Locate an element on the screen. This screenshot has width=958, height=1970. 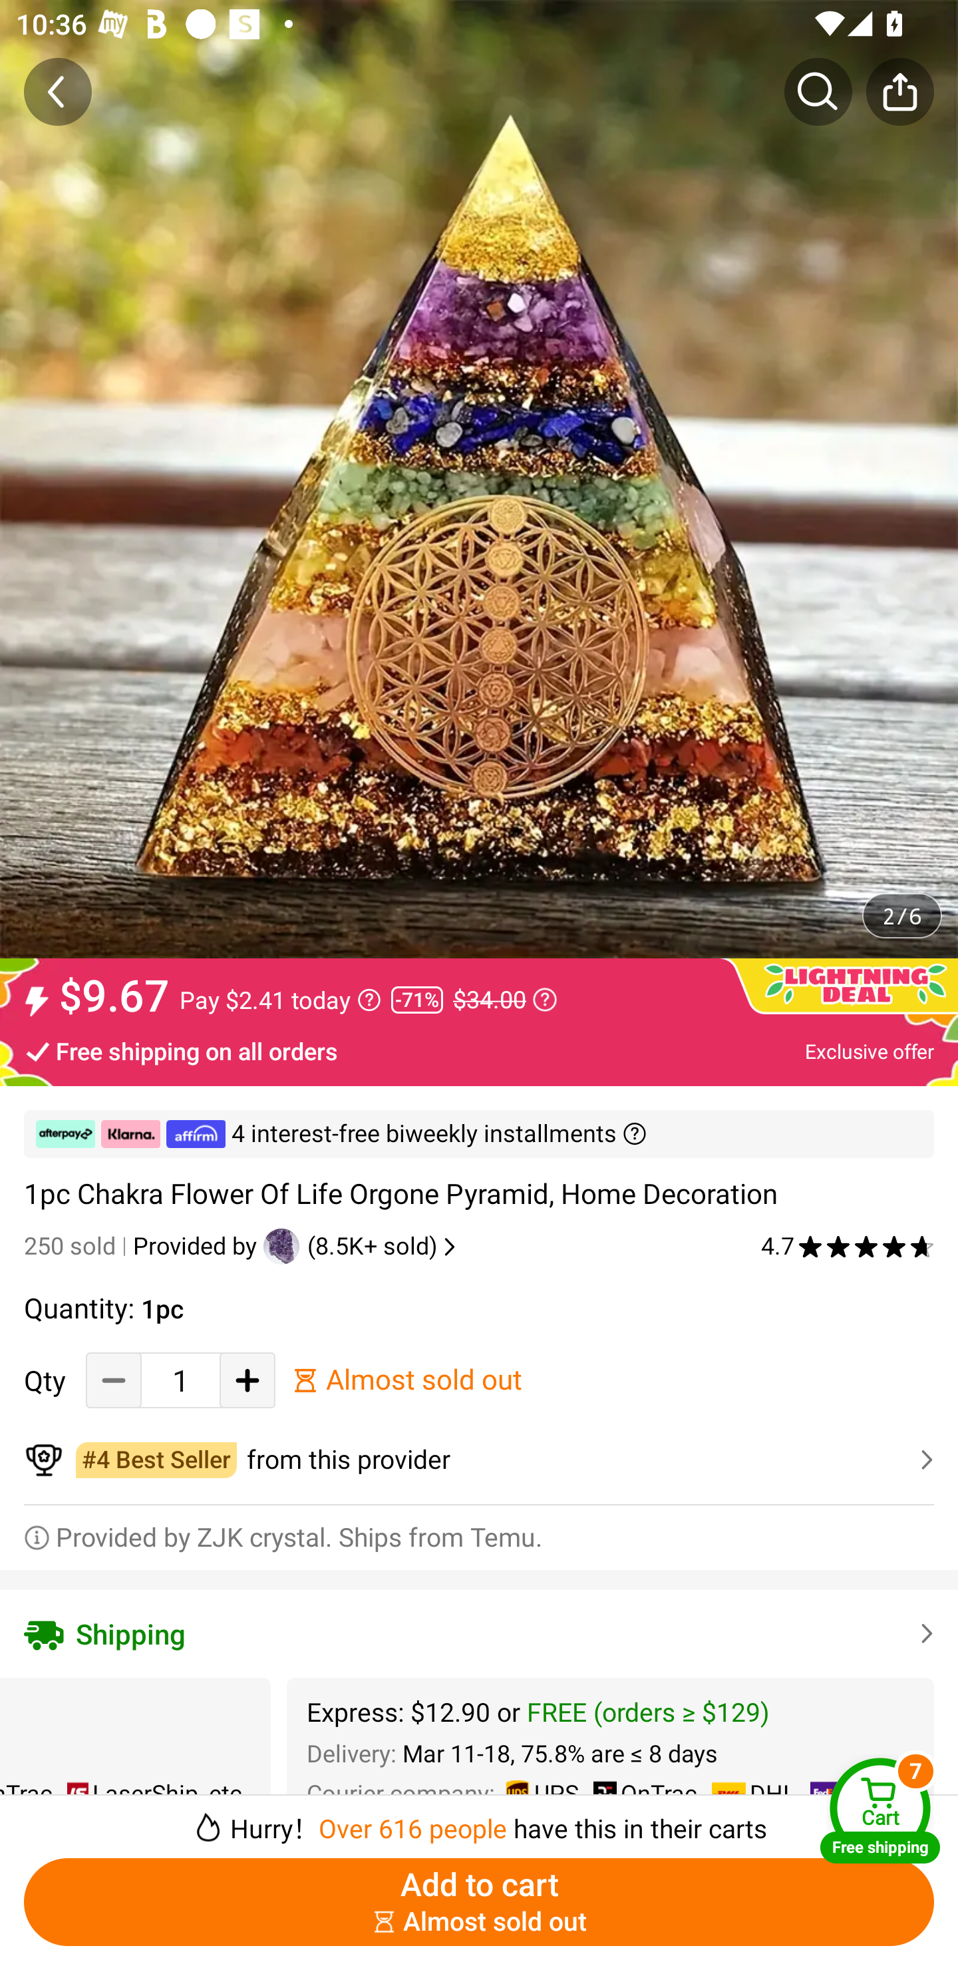
Free shipping on all orders Exclusive offer is located at coordinates (479, 1050).